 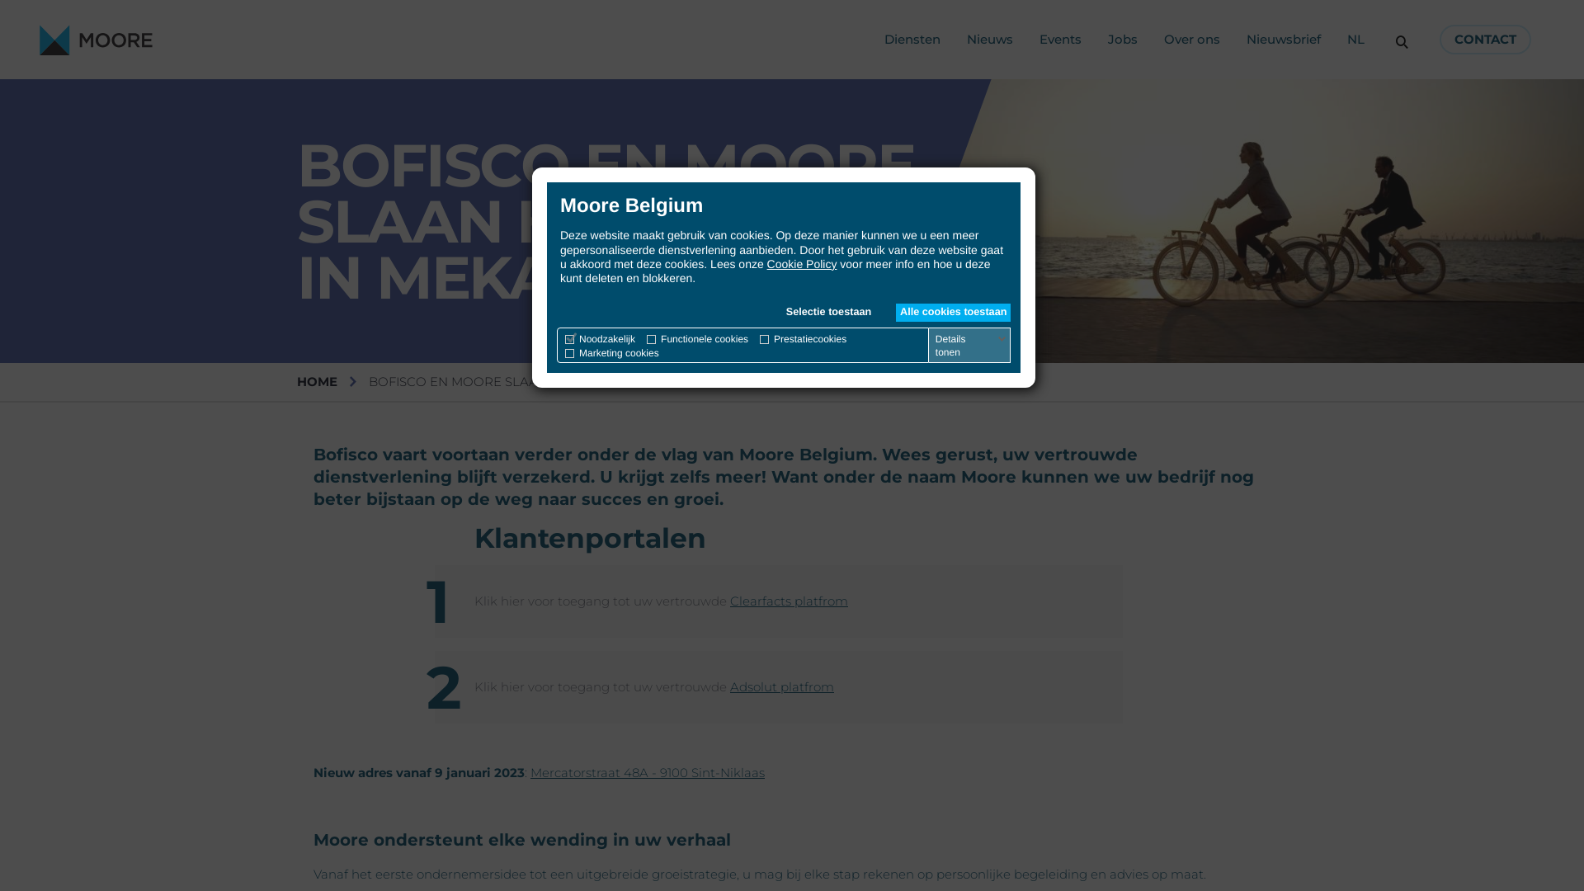 What do you see at coordinates (1192, 40) in the screenshot?
I see `Over ons` at bounding box center [1192, 40].